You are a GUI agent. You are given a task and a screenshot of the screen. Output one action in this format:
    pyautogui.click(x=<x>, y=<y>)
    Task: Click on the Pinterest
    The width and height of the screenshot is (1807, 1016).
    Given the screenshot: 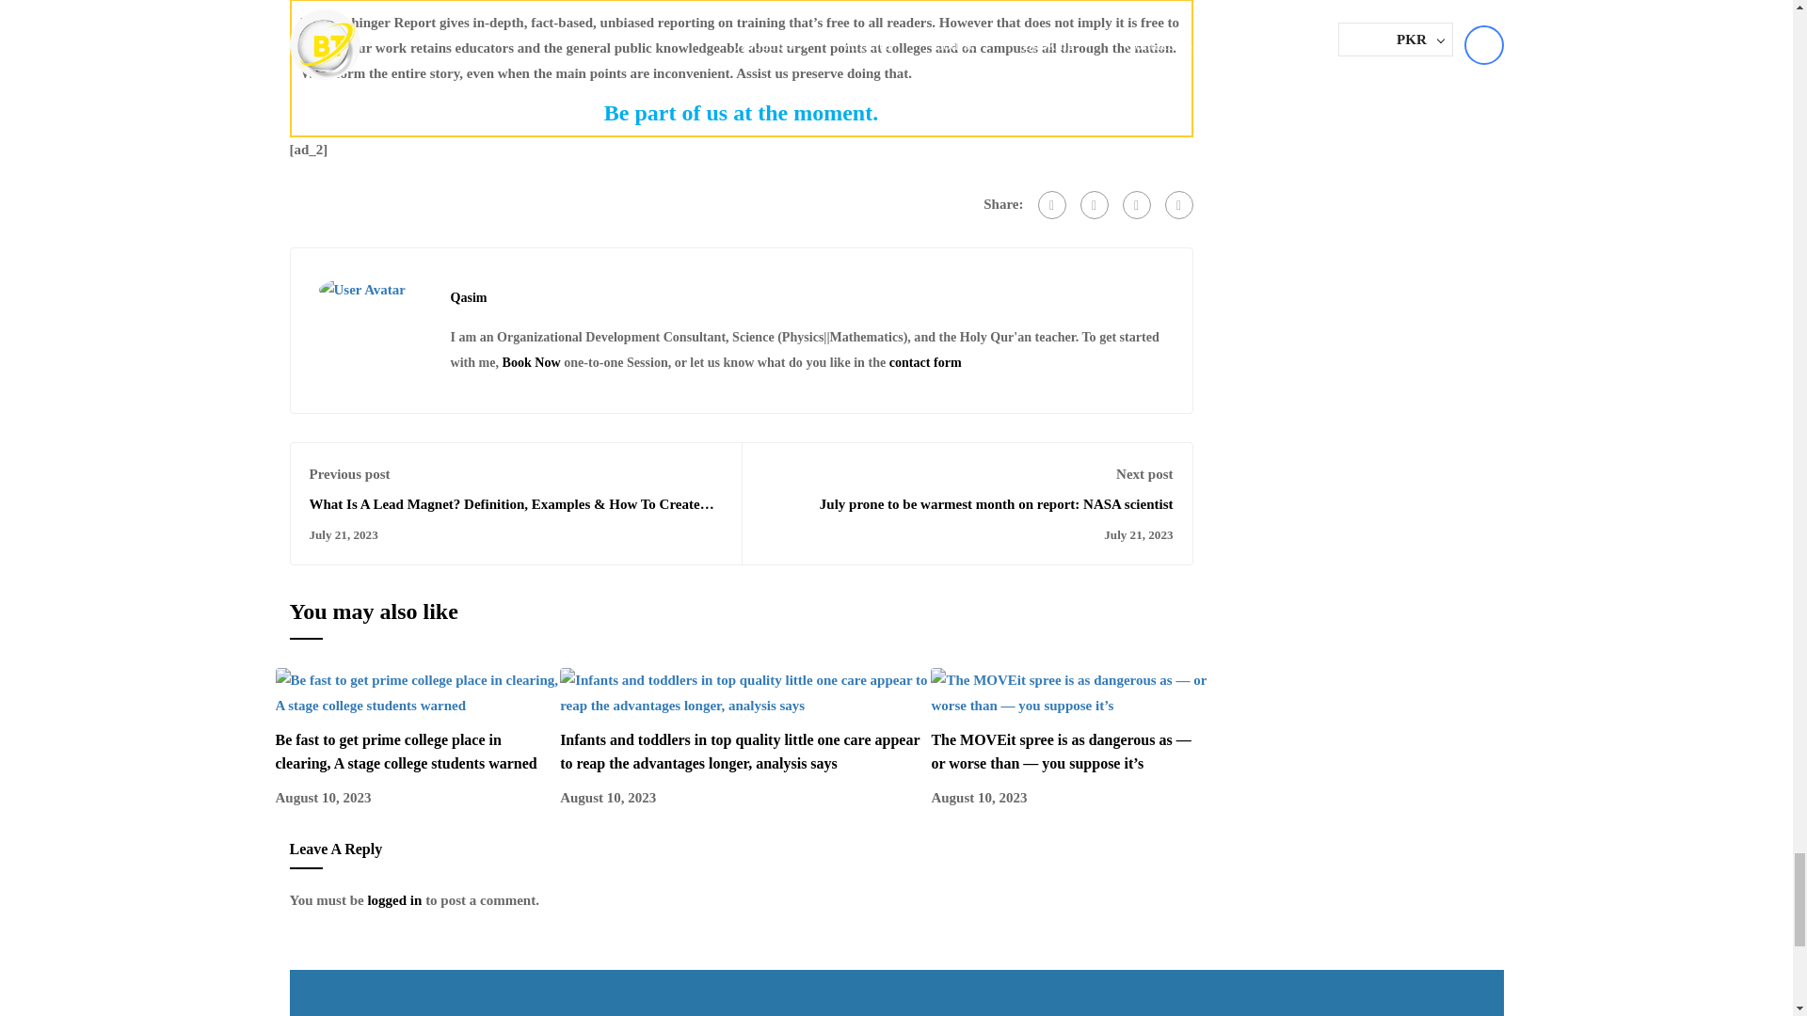 What is the action you would take?
    pyautogui.click(x=1135, y=205)
    